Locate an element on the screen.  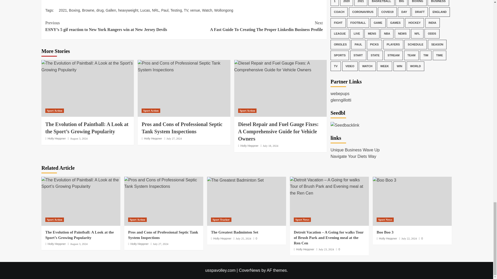
NRL is located at coordinates (155, 10).